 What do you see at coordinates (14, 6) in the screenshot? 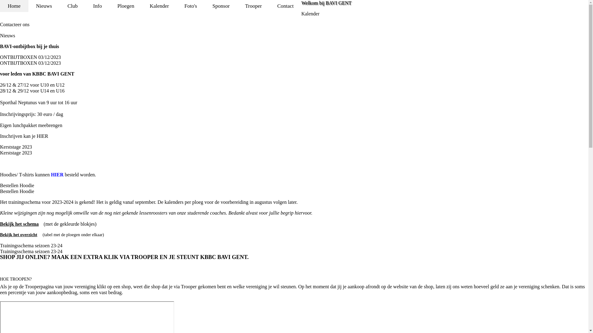
I see `Home` at bounding box center [14, 6].